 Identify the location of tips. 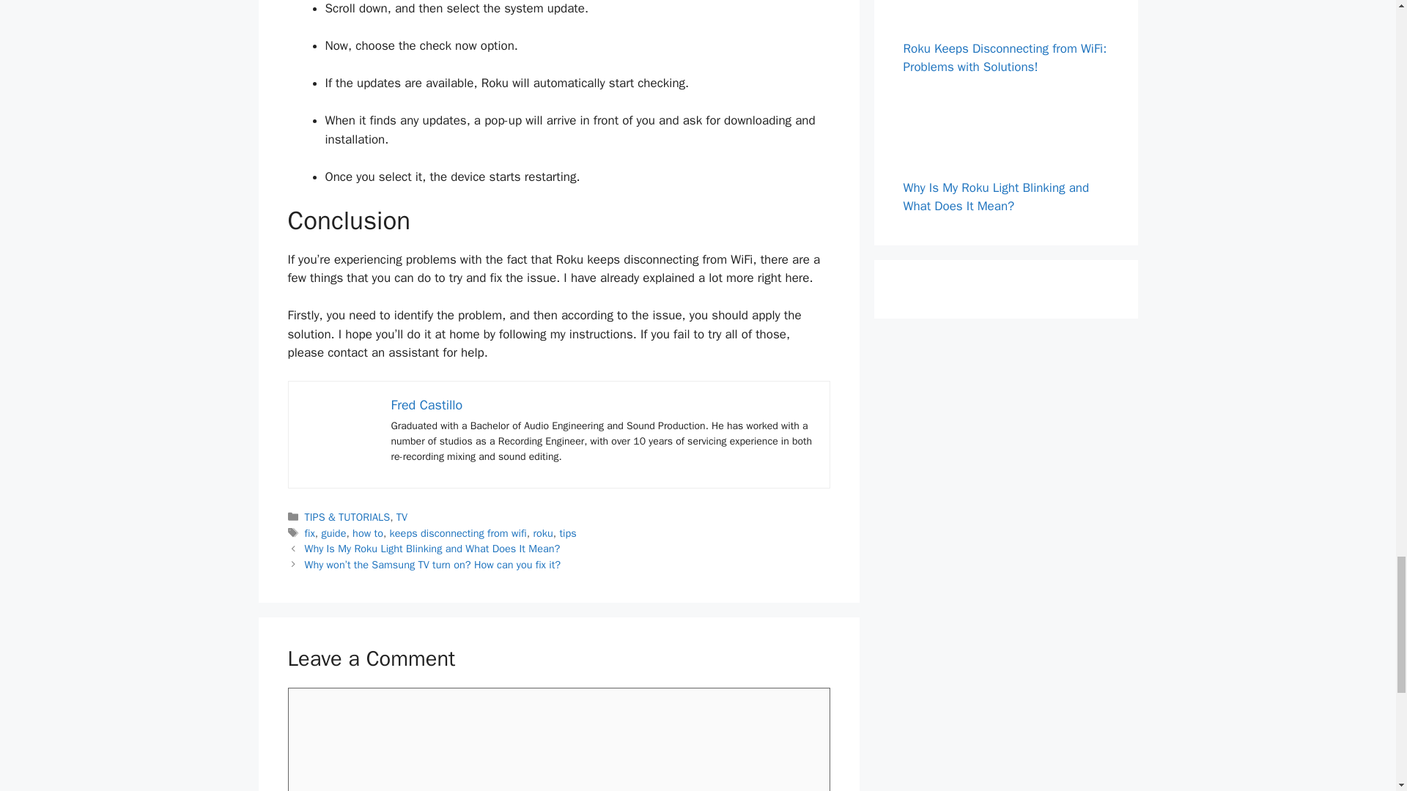
(567, 533).